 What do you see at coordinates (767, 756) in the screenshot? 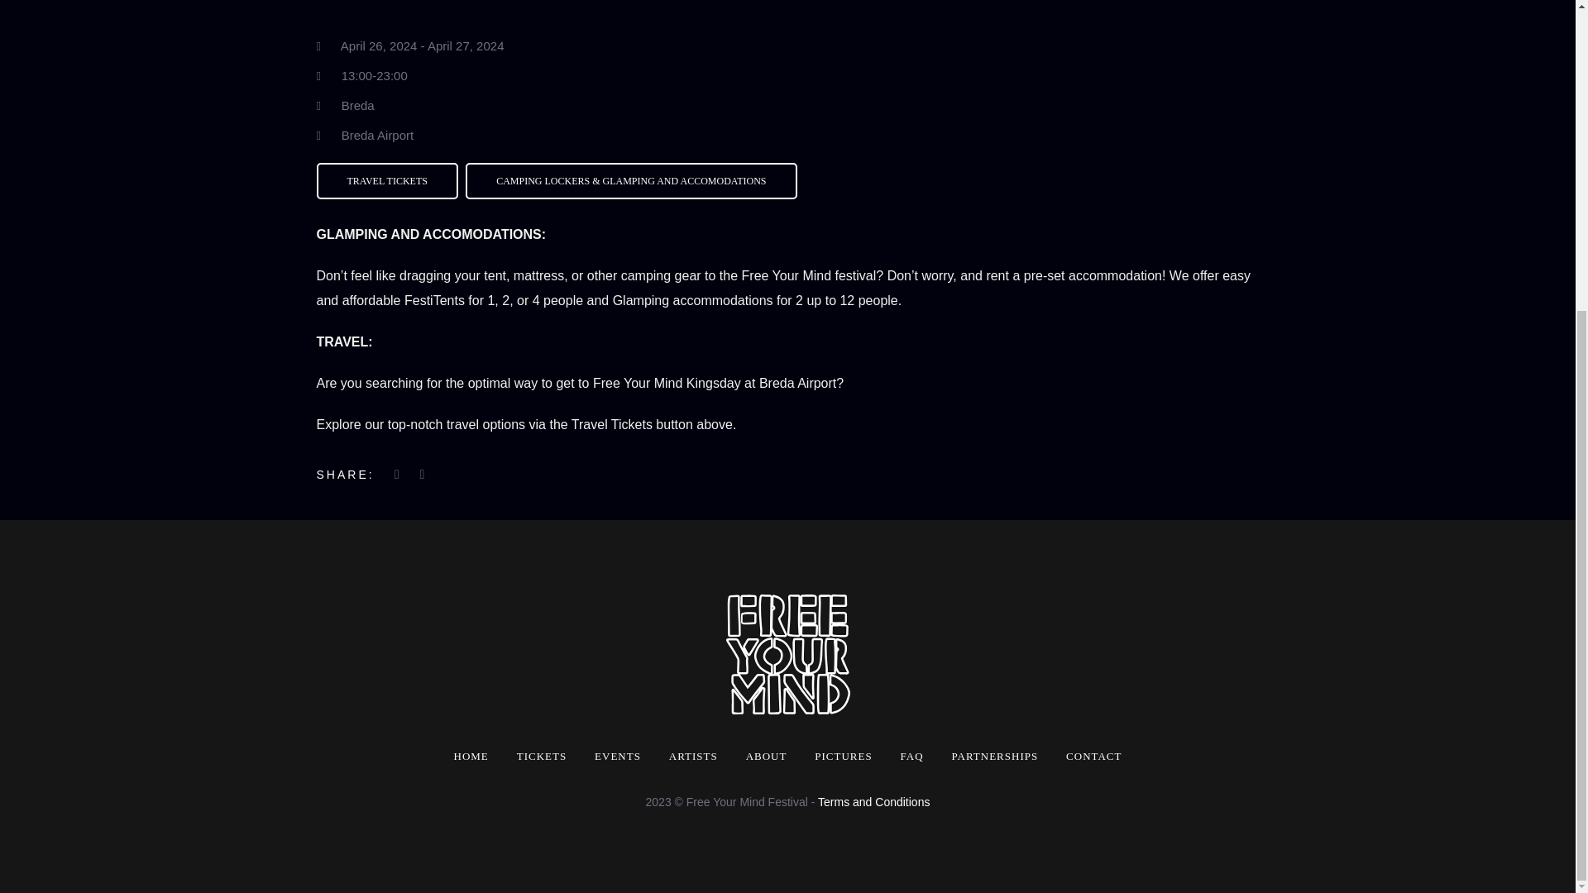
I see `ABOUT` at bounding box center [767, 756].